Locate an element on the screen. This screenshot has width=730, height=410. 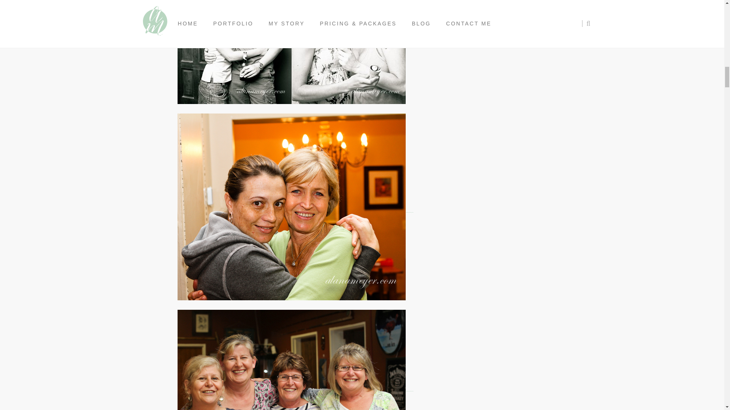
Daleblog-7 is located at coordinates (291, 360).